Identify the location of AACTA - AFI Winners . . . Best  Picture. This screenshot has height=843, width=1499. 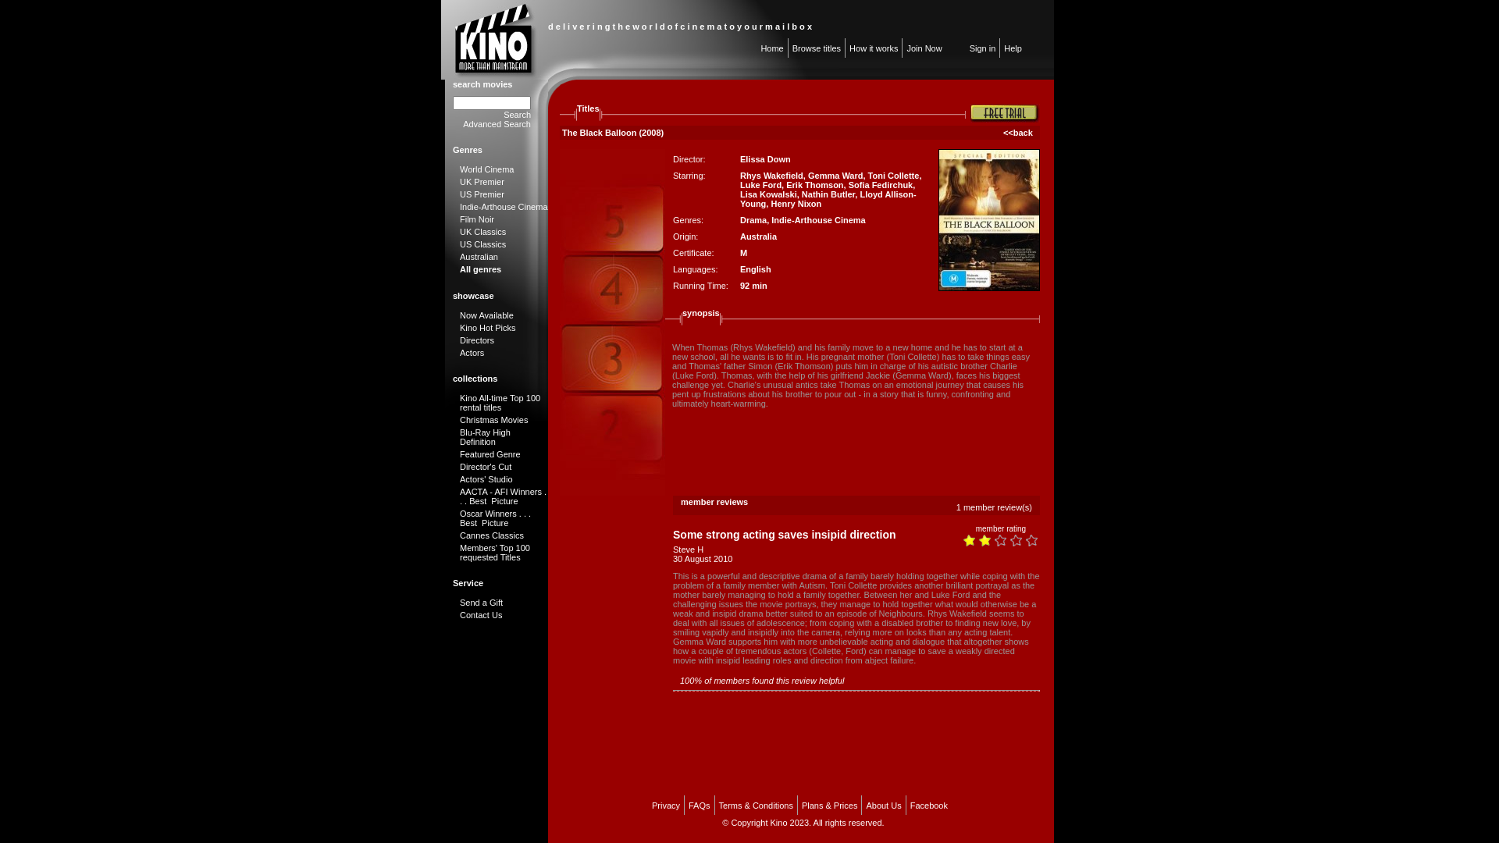
(503, 496).